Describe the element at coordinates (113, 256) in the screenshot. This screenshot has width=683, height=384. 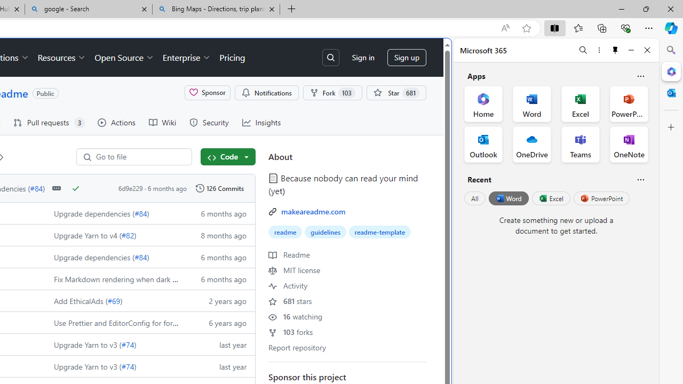
I see `Upgrade dependencies (#84)` at that location.